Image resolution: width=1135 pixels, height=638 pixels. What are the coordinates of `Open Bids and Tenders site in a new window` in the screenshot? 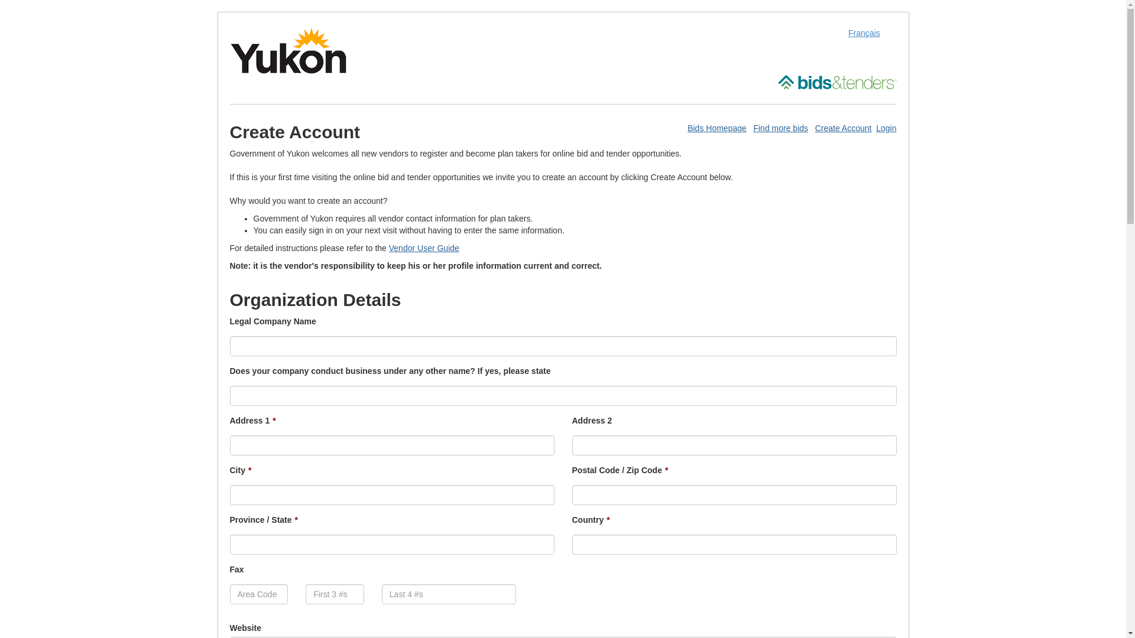 It's located at (837, 82).